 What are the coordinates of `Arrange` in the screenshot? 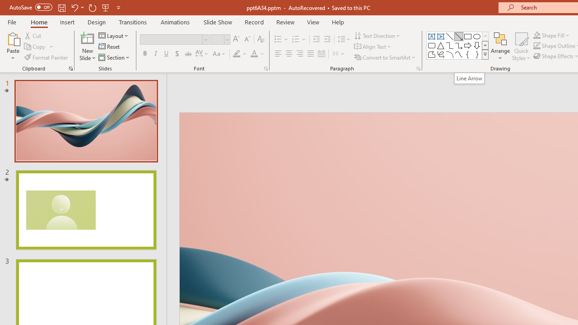 It's located at (500, 46).